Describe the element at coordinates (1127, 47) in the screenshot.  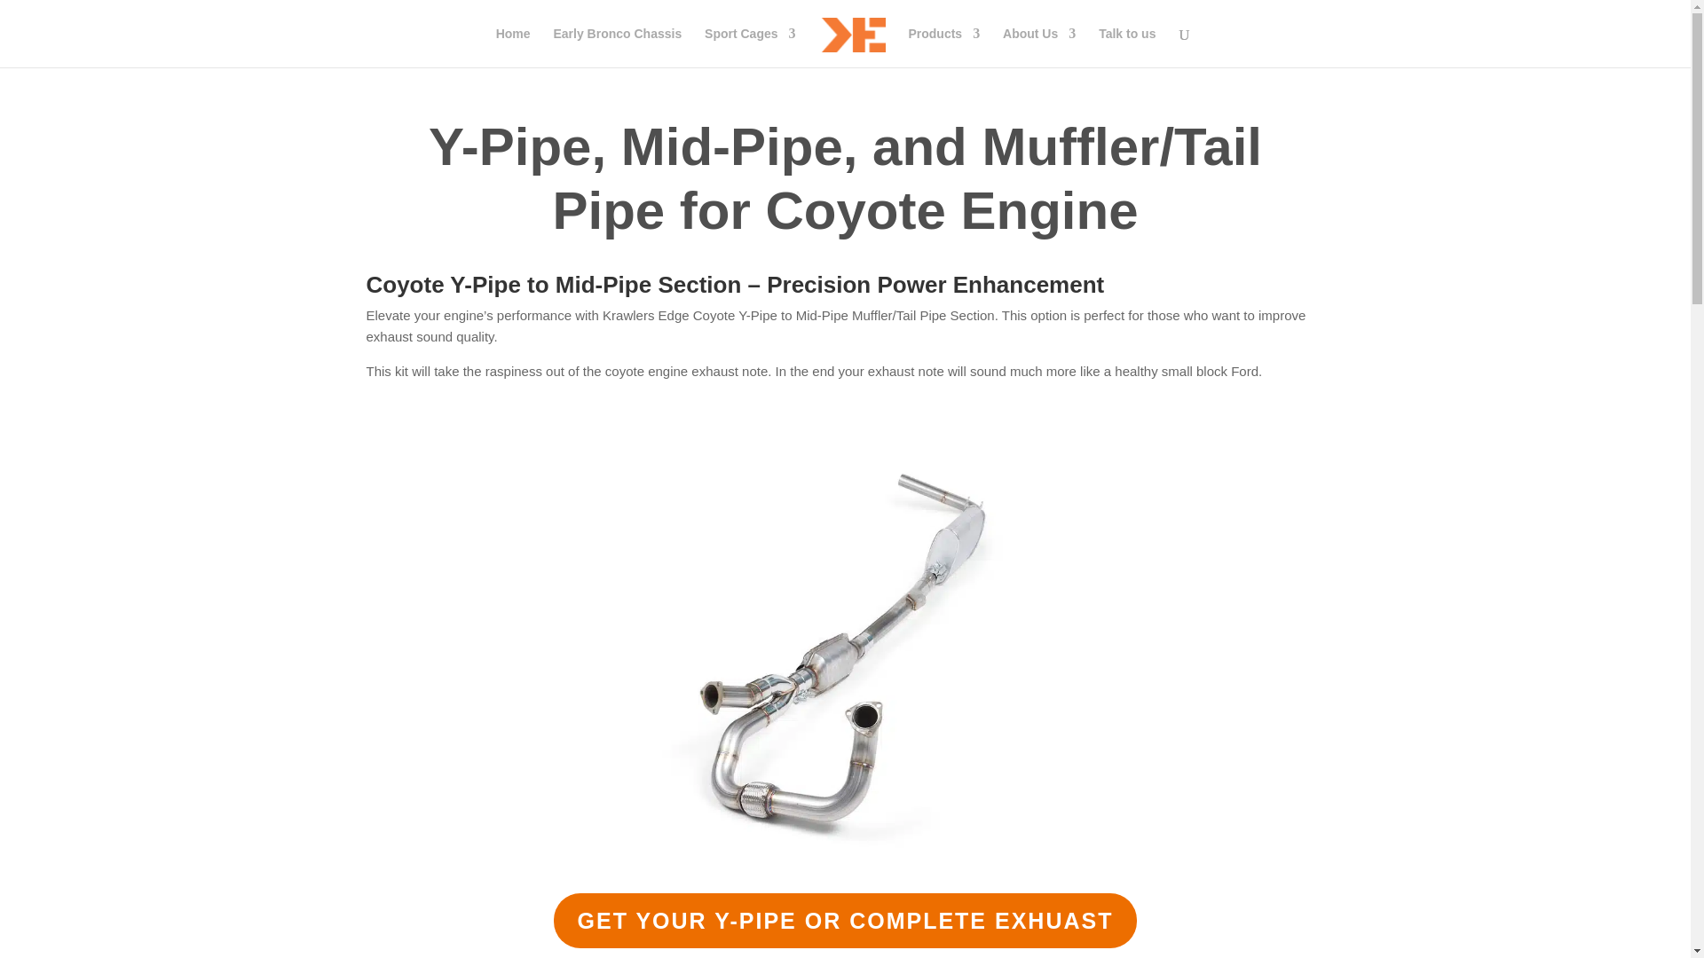
I see `Talk to us` at that location.